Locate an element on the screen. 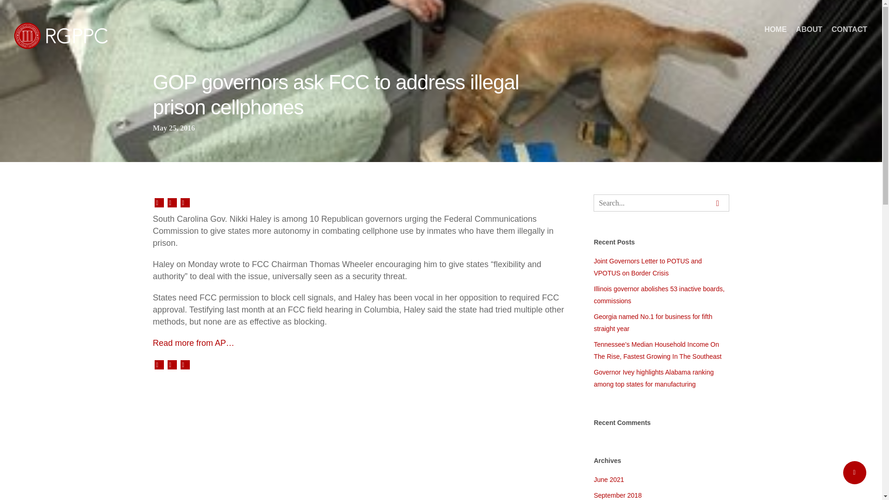 The width and height of the screenshot is (889, 500). HOME is located at coordinates (775, 36).